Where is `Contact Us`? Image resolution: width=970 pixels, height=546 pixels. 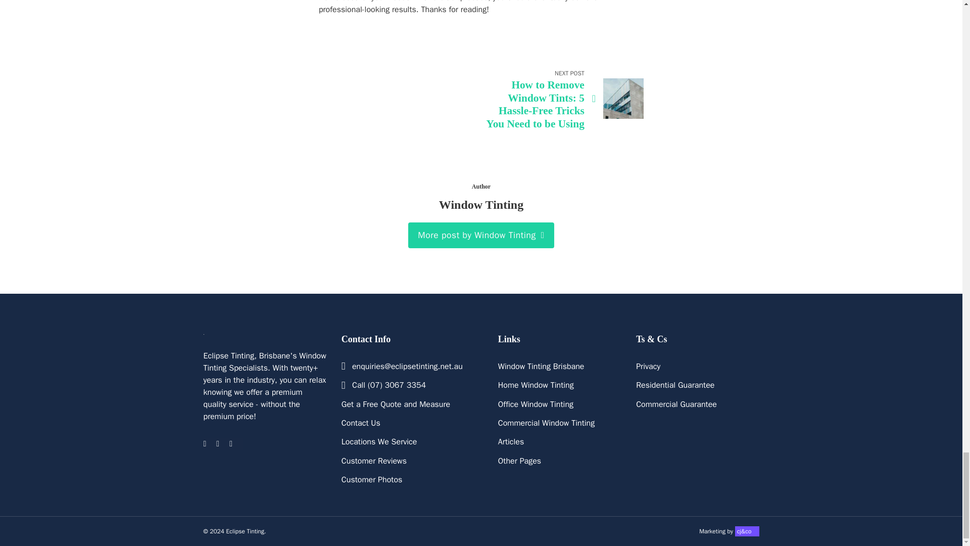
Contact Us is located at coordinates (361, 423).